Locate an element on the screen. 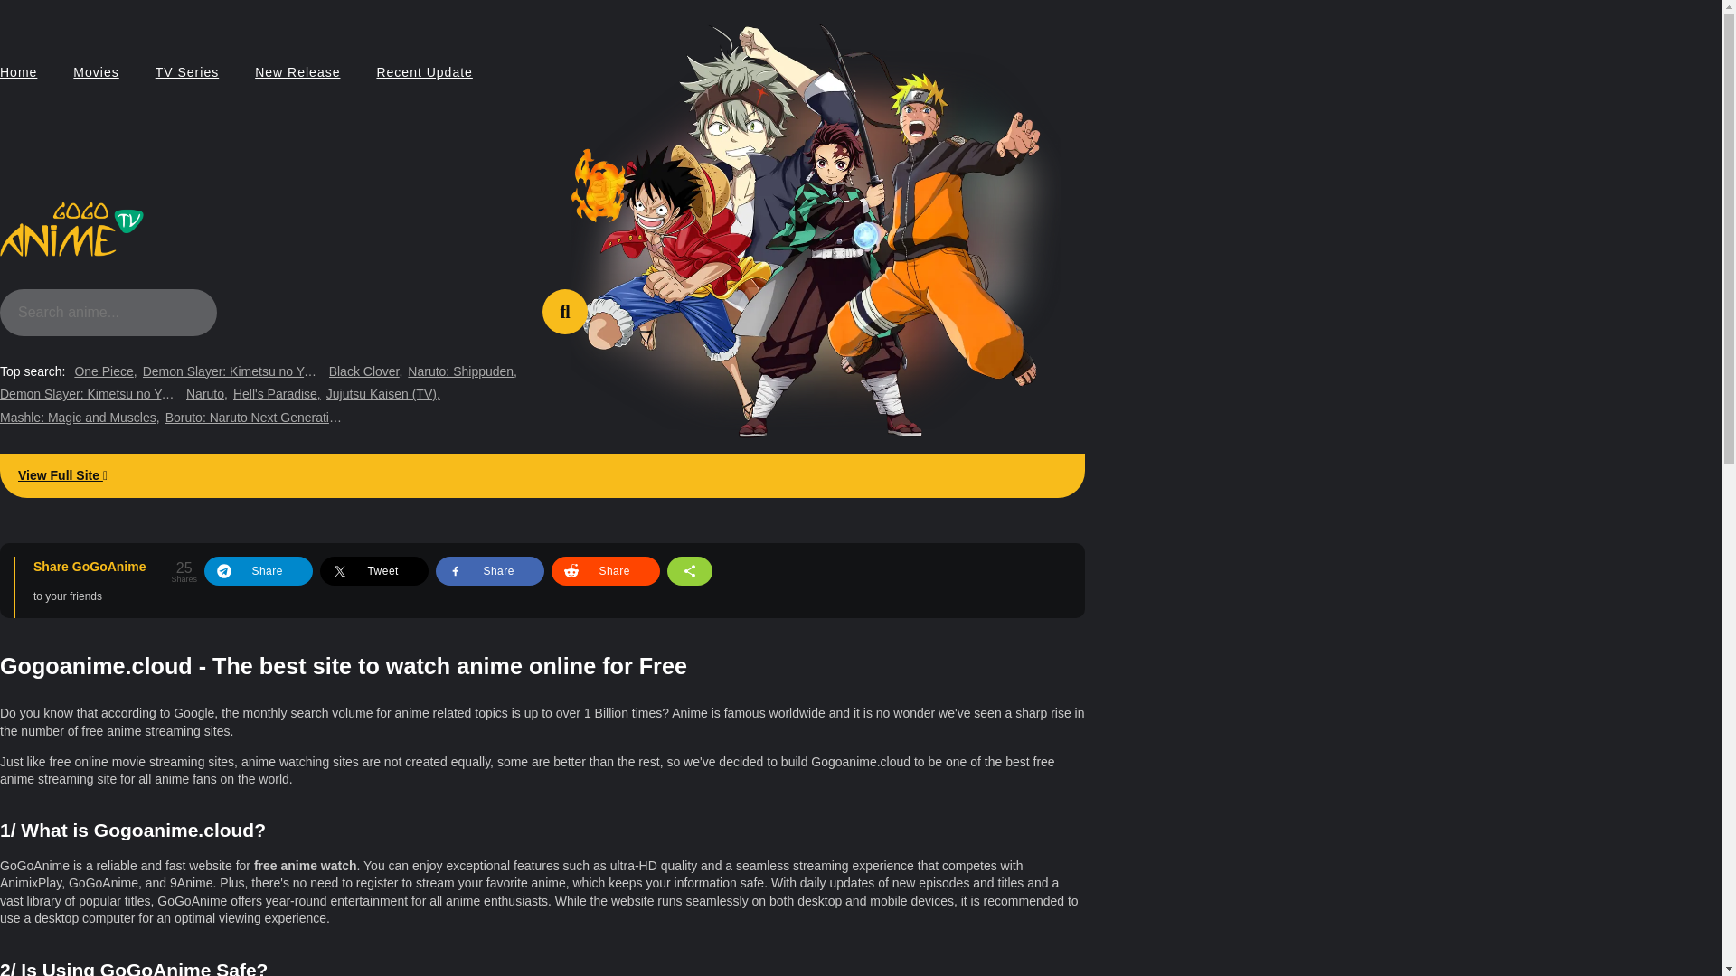 Image resolution: width=1736 pixels, height=976 pixels. Demon Slayer: Kimetsu no Yaiba is located at coordinates (90, 394).